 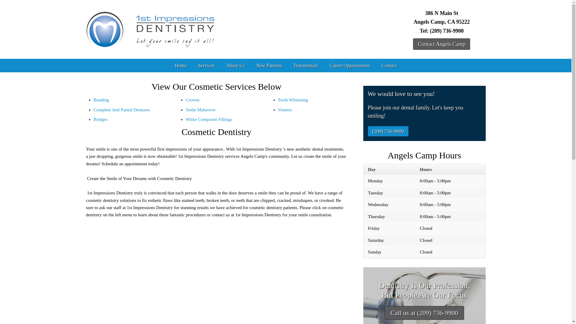 What do you see at coordinates (388, 131) in the screenshot?
I see `(209) 736-9900` at bounding box center [388, 131].